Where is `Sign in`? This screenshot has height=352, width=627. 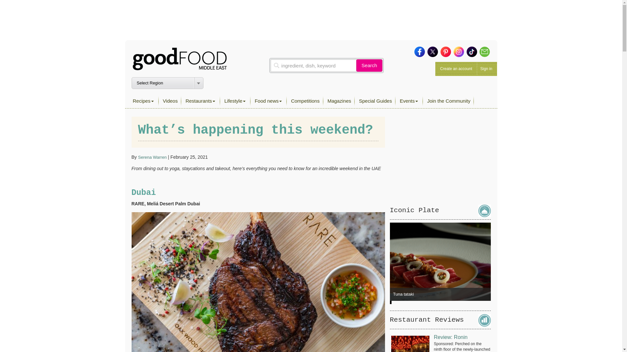 Sign in is located at coordinates (486, 69).